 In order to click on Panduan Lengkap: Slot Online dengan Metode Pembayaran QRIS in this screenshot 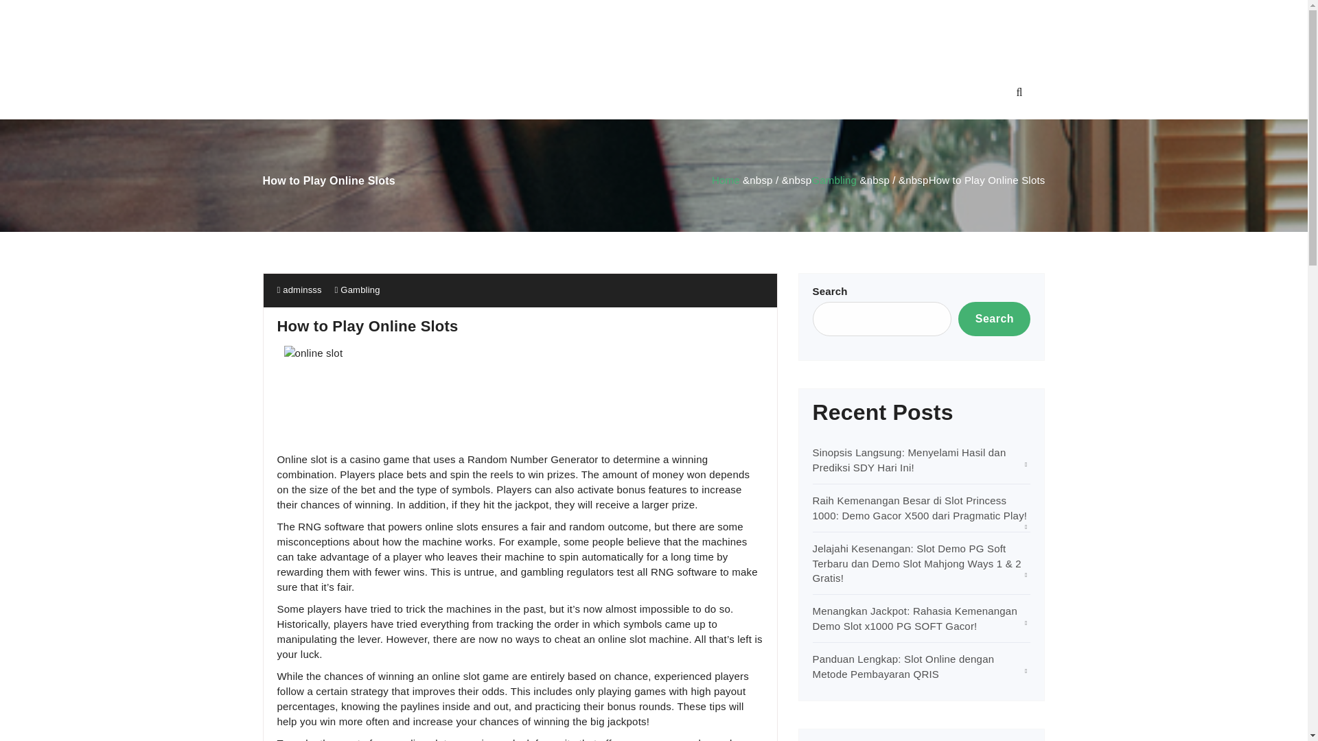, I will do `click(903, 666)`.